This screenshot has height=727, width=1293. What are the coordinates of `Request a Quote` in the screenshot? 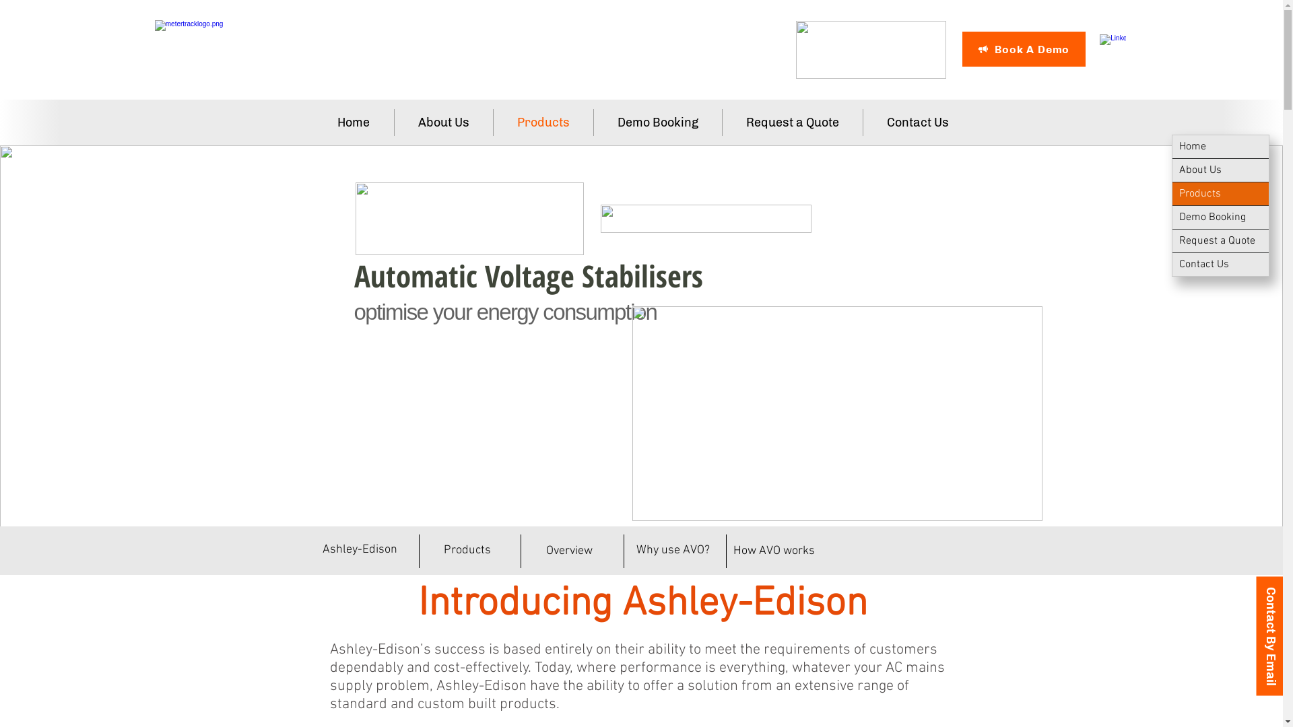 It's located at (1220, 241).